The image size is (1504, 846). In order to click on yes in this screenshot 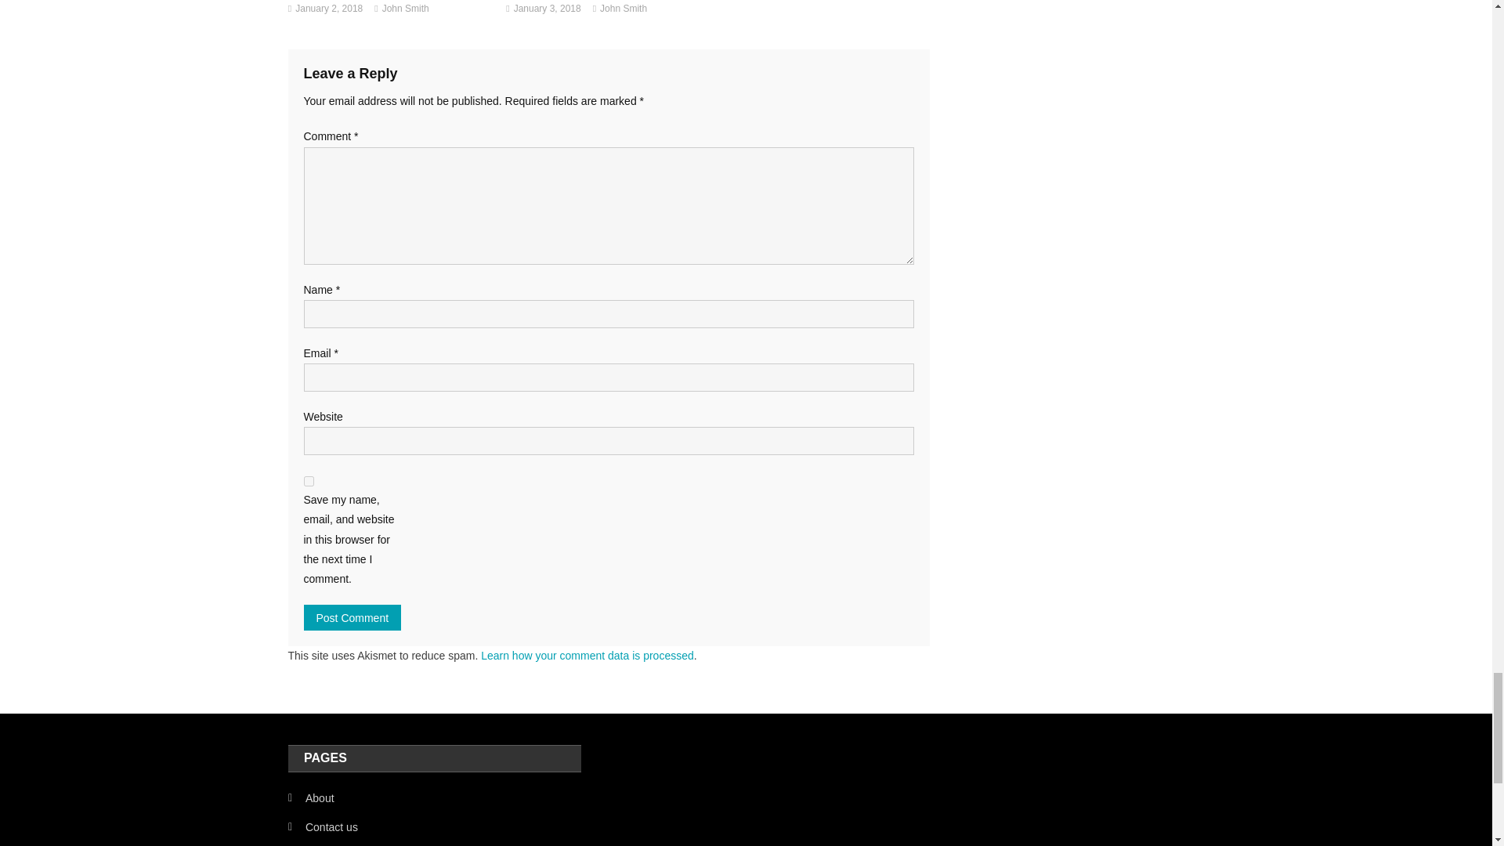, I will do `click(309, 481)`.